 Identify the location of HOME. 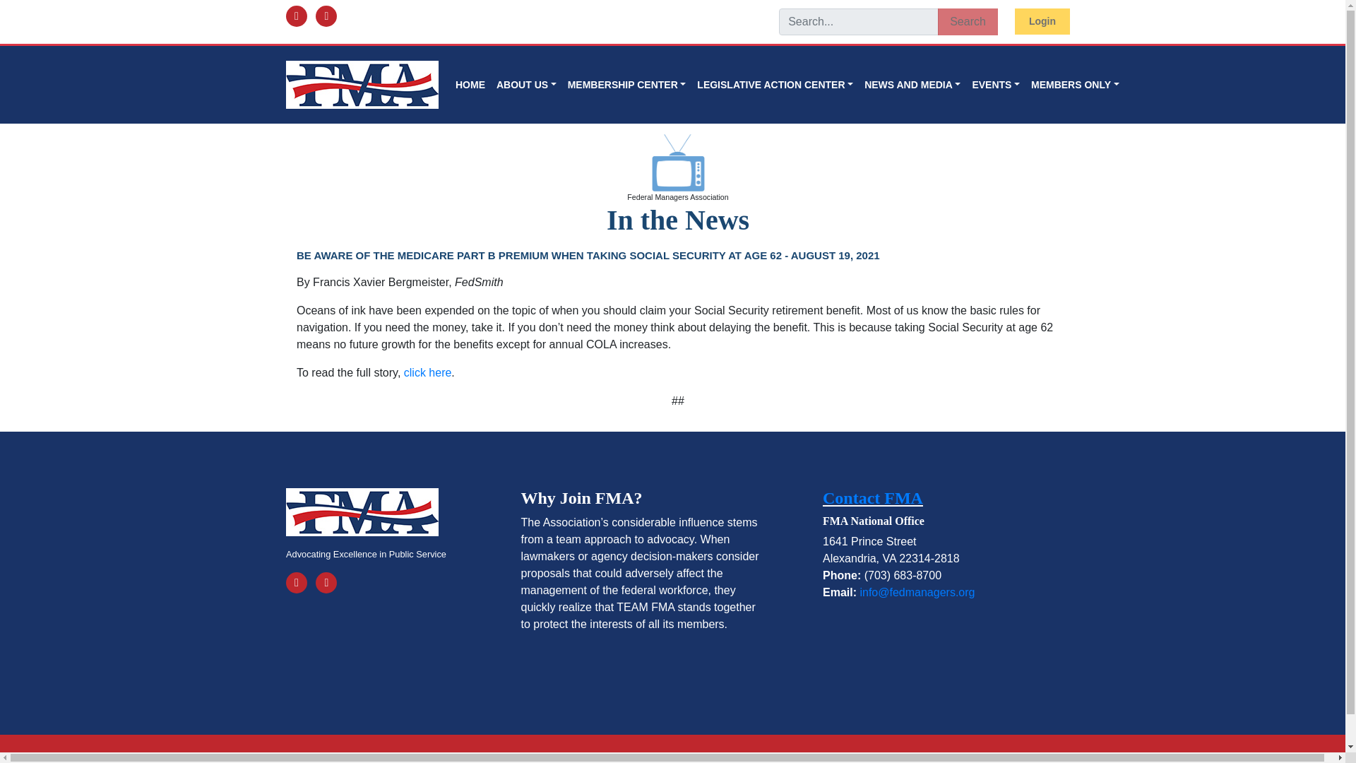
(470, 85).